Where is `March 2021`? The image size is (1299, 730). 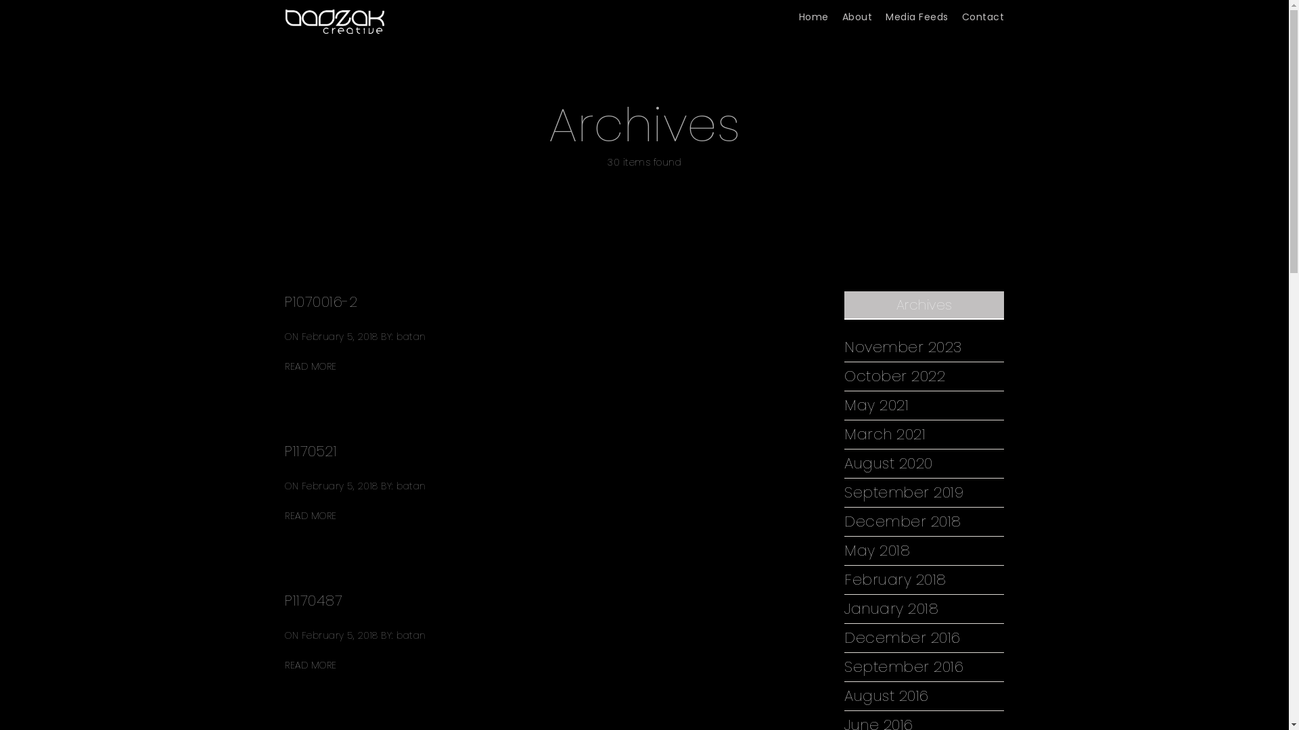
March 2021 is located at coordinates (885, 435).